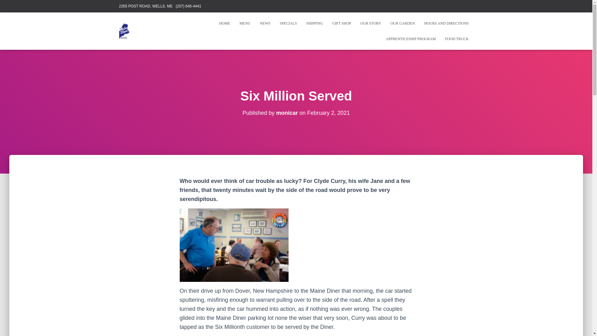 The image size is (597, 336). Describe the element at coordinates (402, 23) in the screenshot. I see `OUR GARDEN` at that location.